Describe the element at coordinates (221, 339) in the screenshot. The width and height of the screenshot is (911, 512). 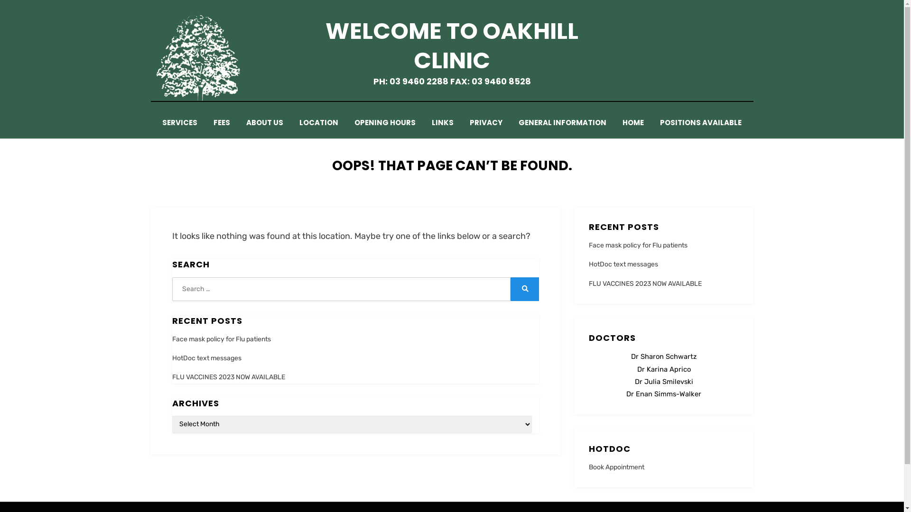
I see `Face mask policy for Flu patients` at that location.